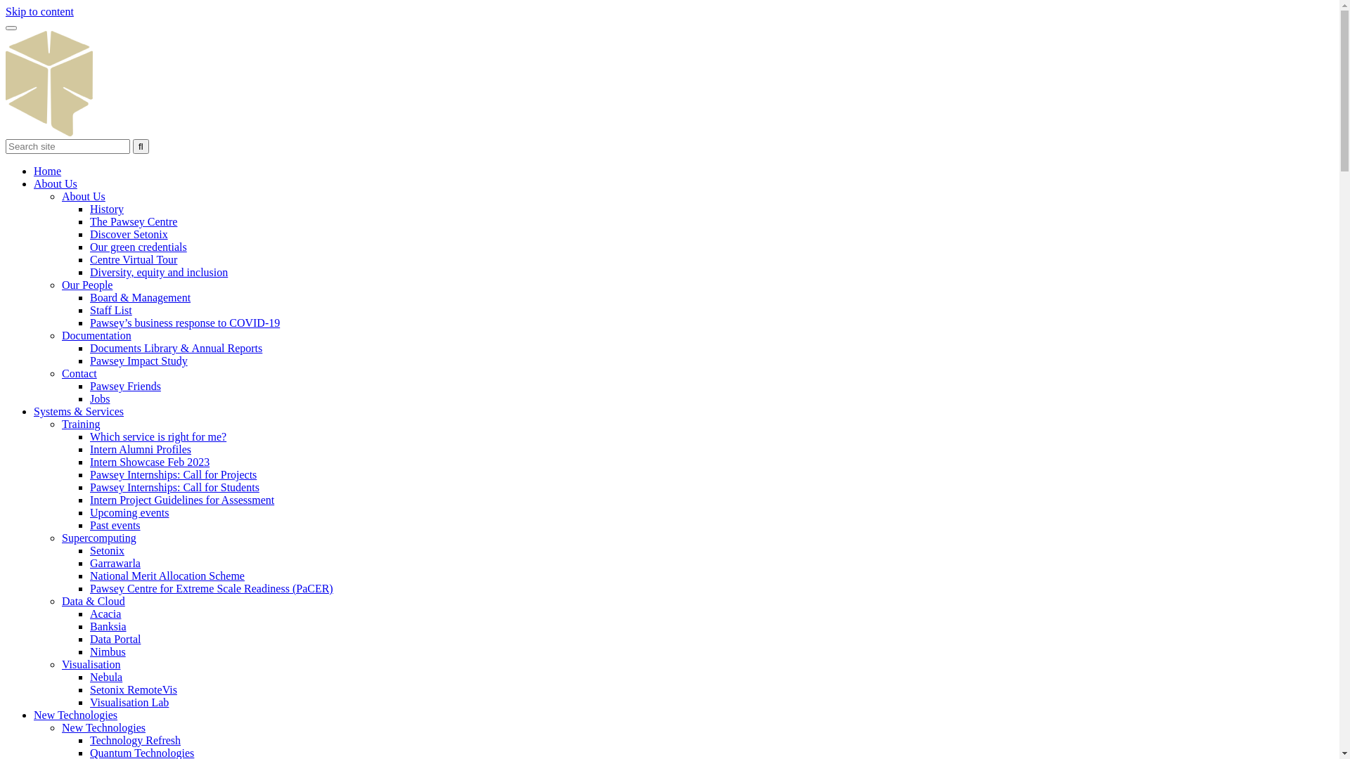  Describe the element at coordinates (79, 412) in the screenshot. I see `Systems & Services` at that location.